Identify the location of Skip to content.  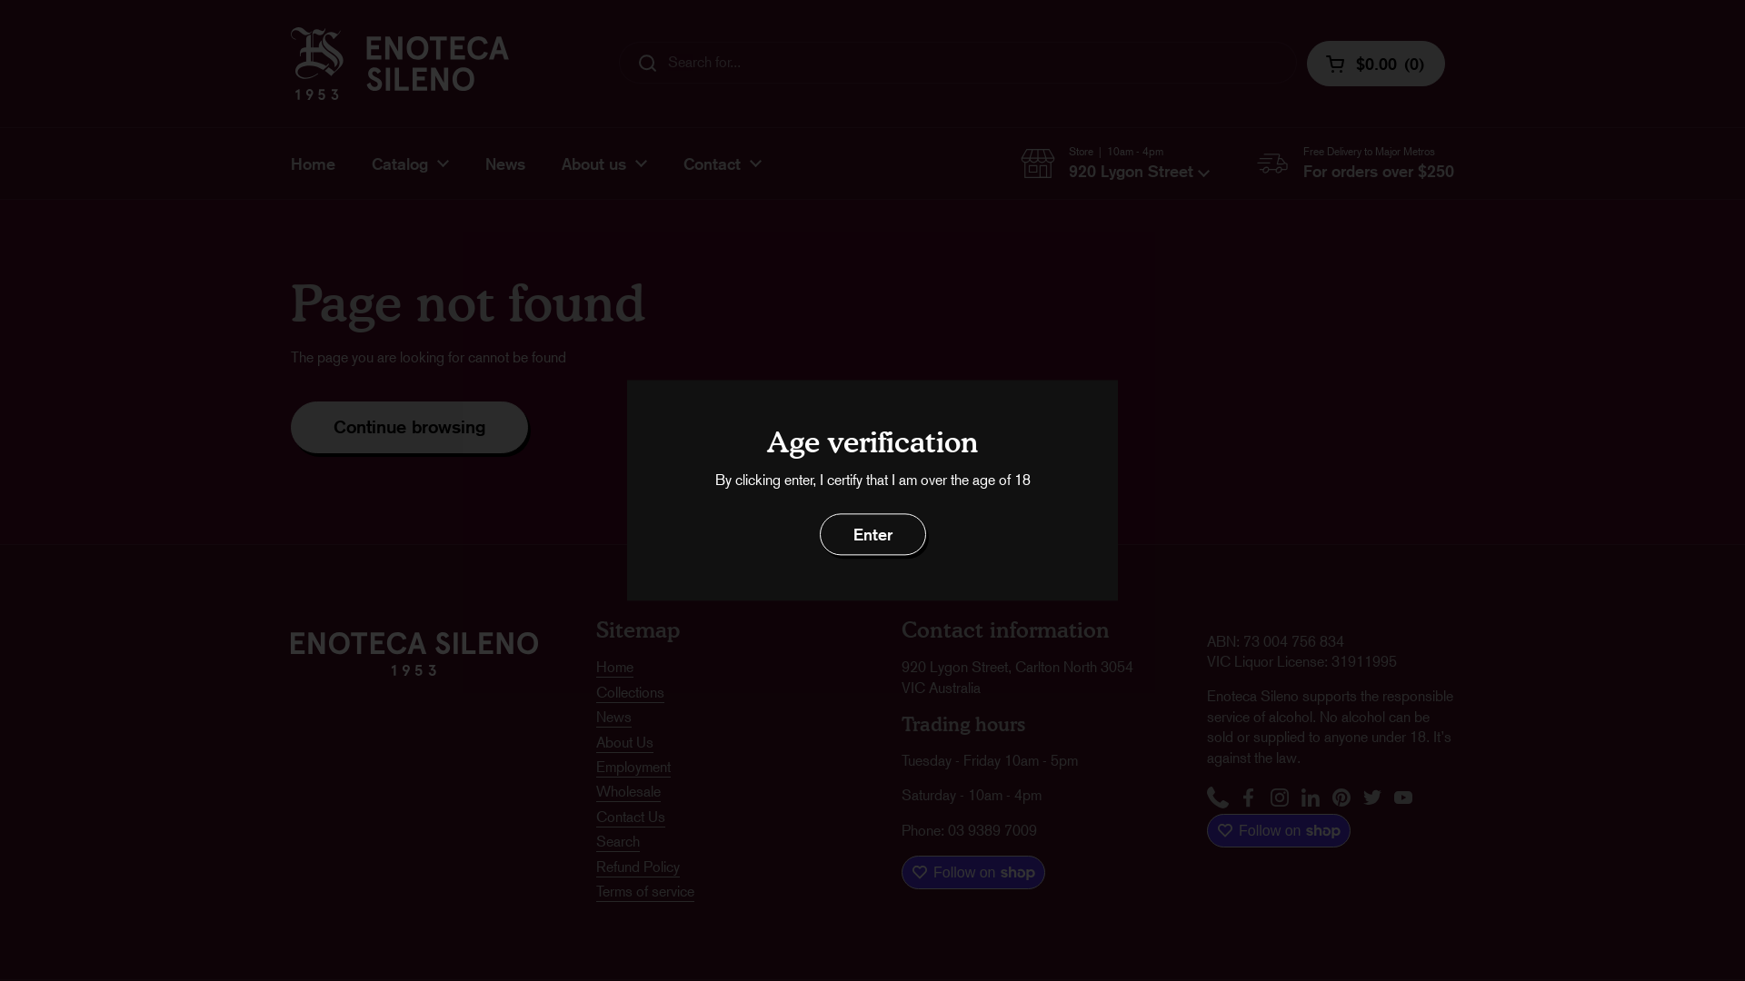
(0, 0).